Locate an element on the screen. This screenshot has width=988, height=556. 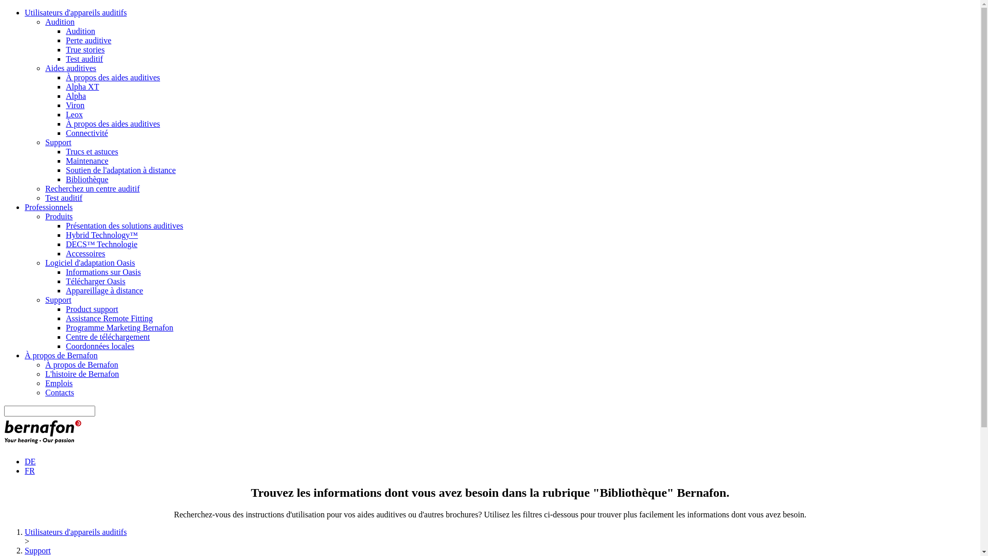
Viron is located at coordinates (75, 105).